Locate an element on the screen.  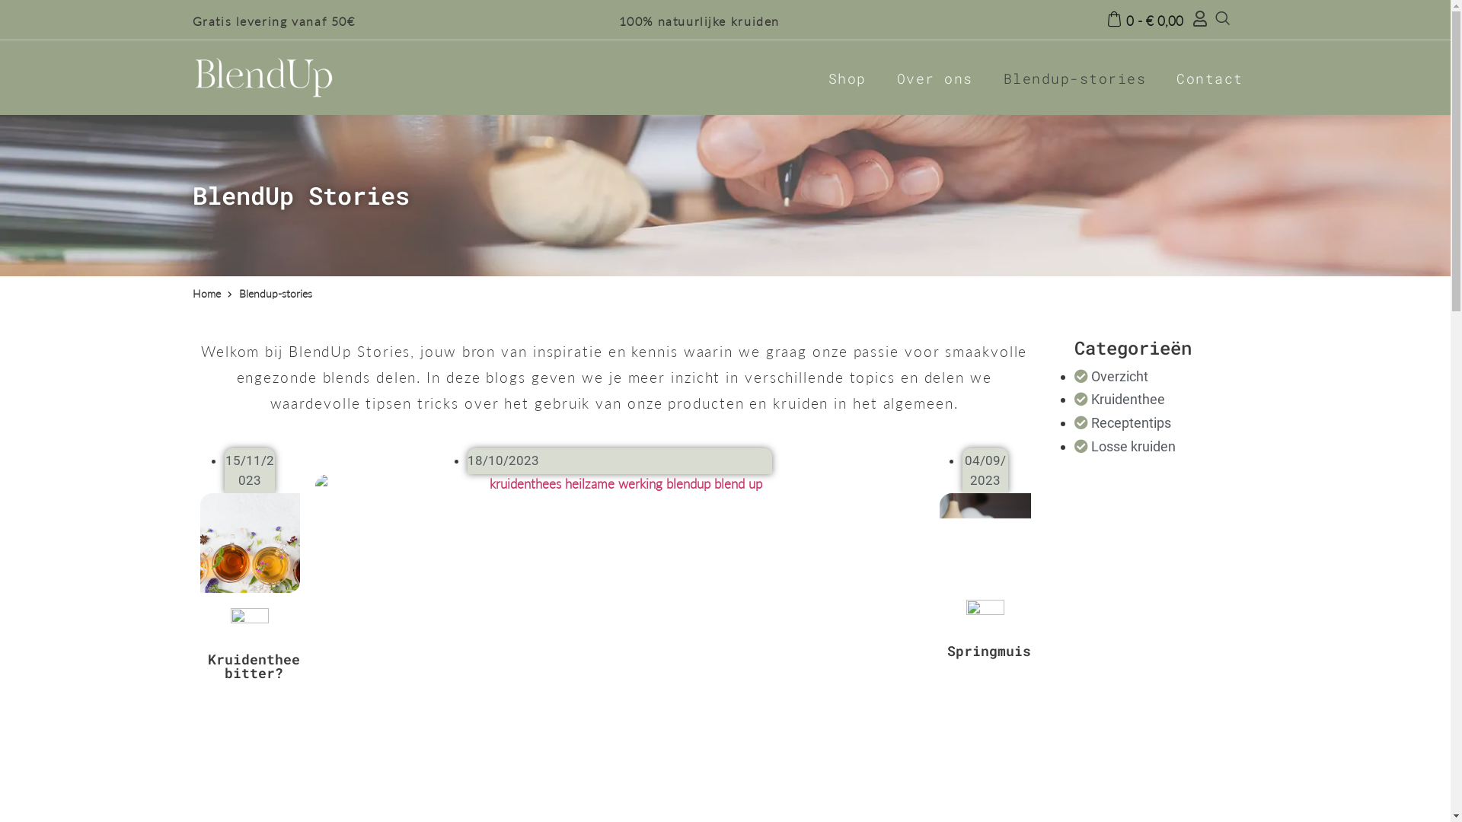
Kruidenthee is located at coordinates (1119, 399).